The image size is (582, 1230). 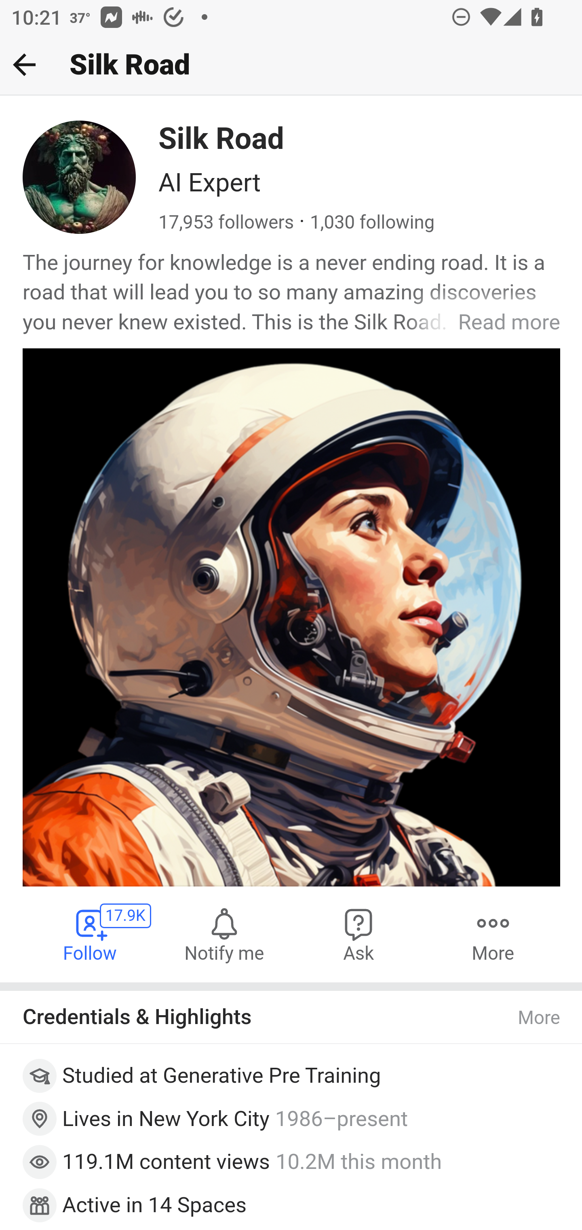 What do you see at coordinates (540, 1018) in the screenshot?
I see `More` at bounding box center [540, 1018].